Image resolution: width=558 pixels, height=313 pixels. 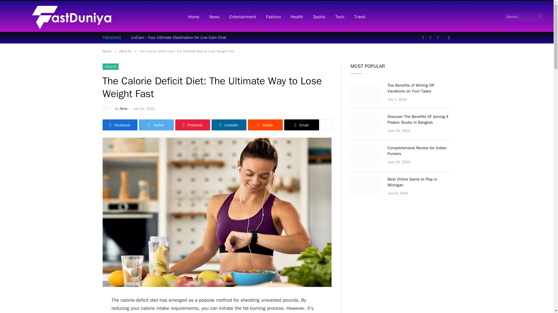 What do you see at coordinates (124, 109) in the screenshot?
I see `Posts by Abrar` at bounding box center [124, 109].